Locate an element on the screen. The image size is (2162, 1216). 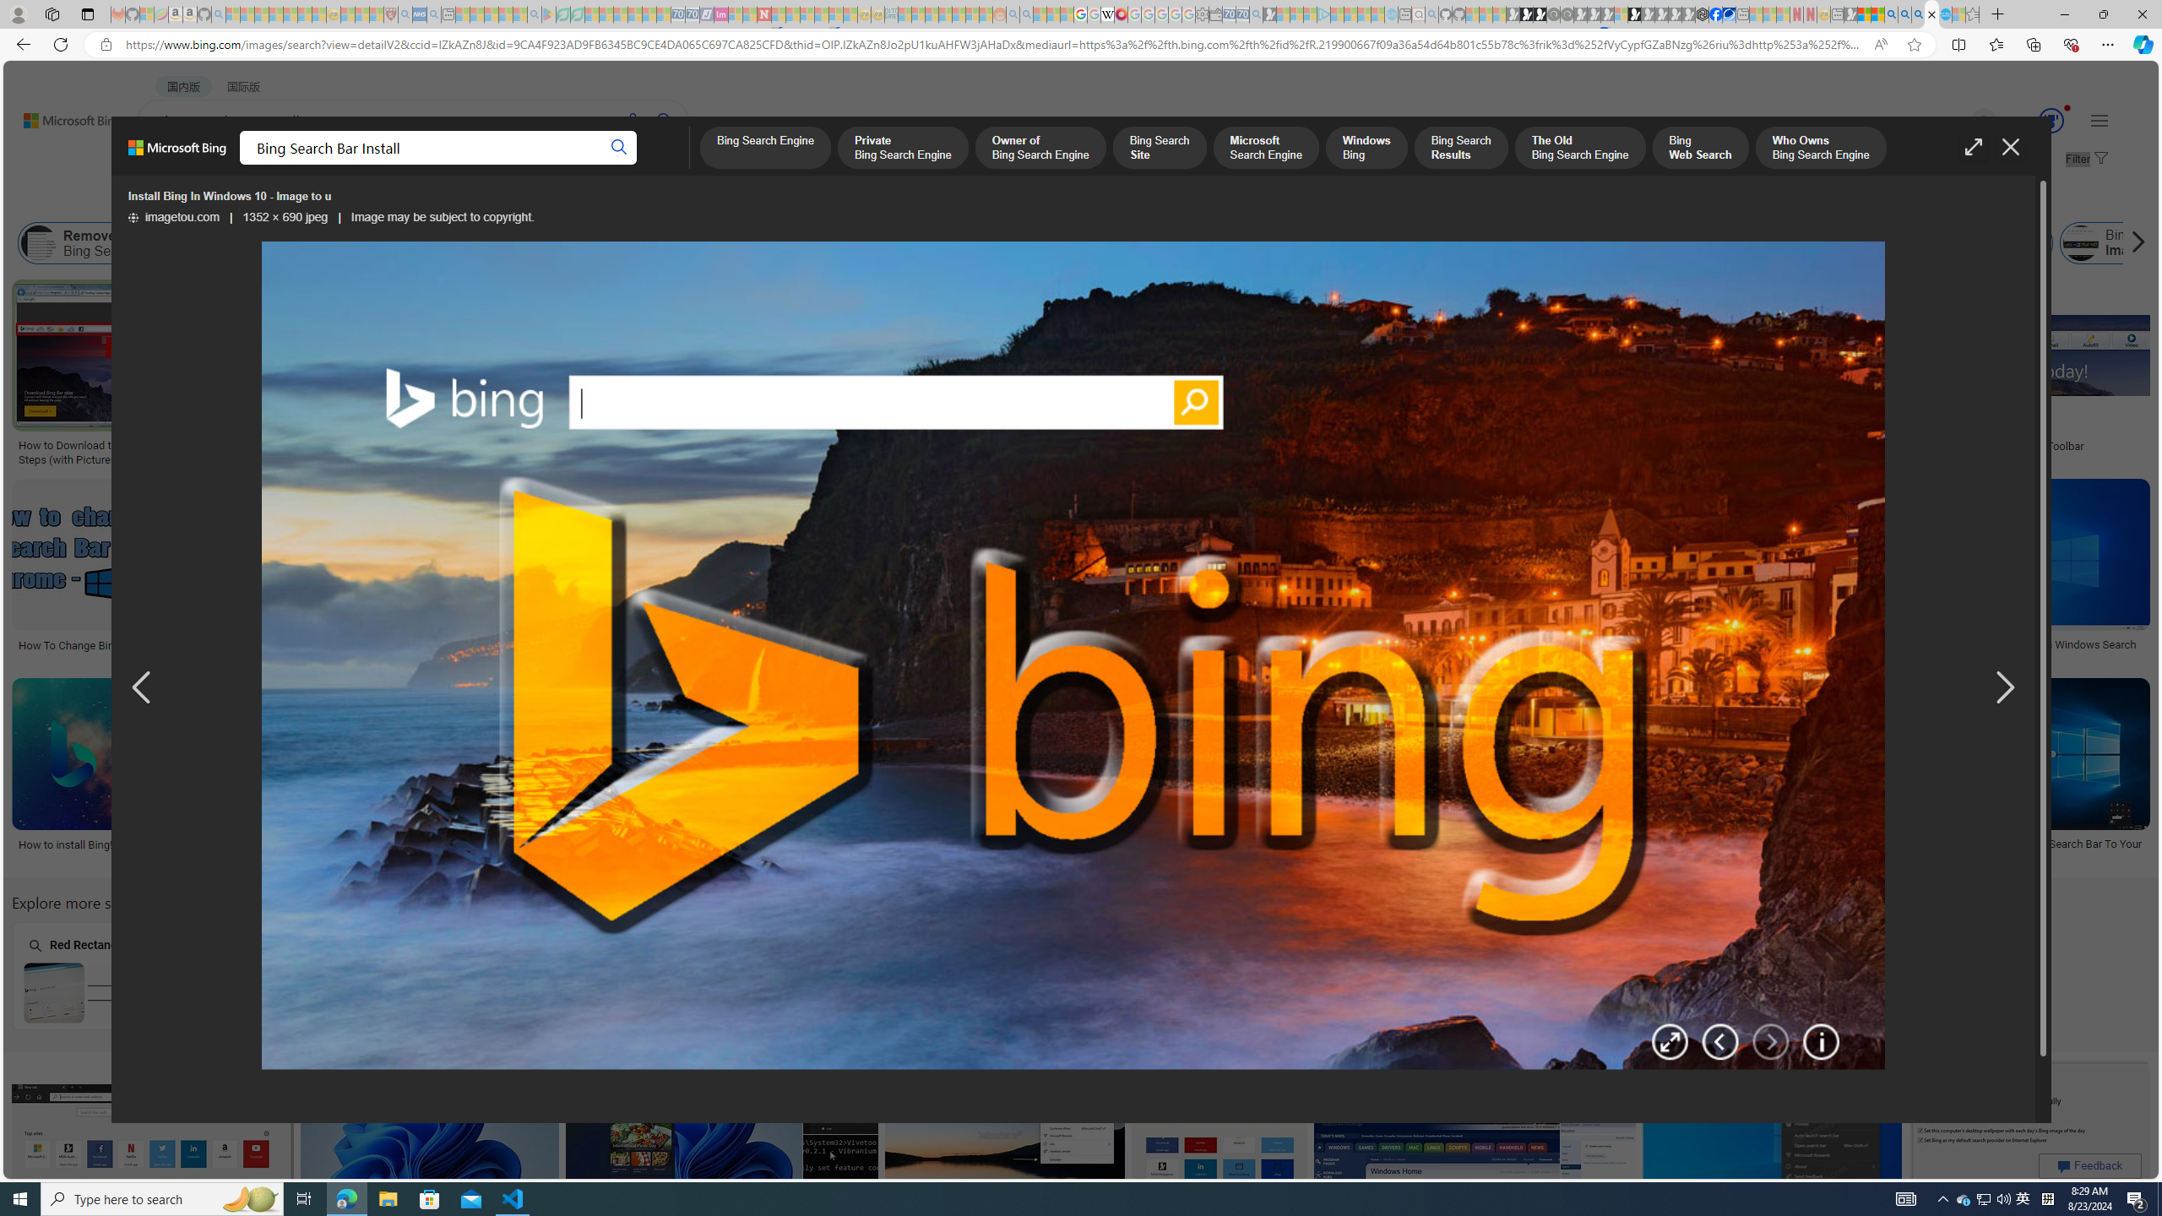
Bing Bar Toolbar is located at coordinates (1507, 243).